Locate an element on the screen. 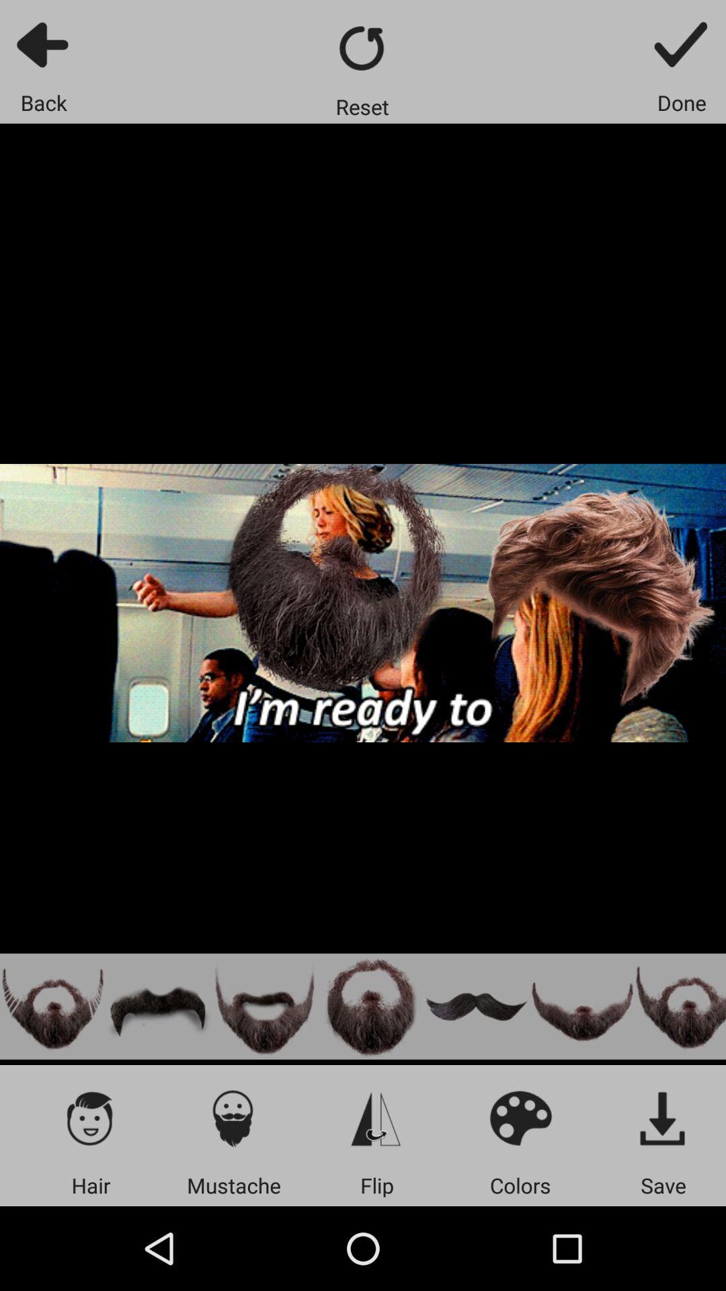  launch icon above flip app is located at coordinates (376, 1118).